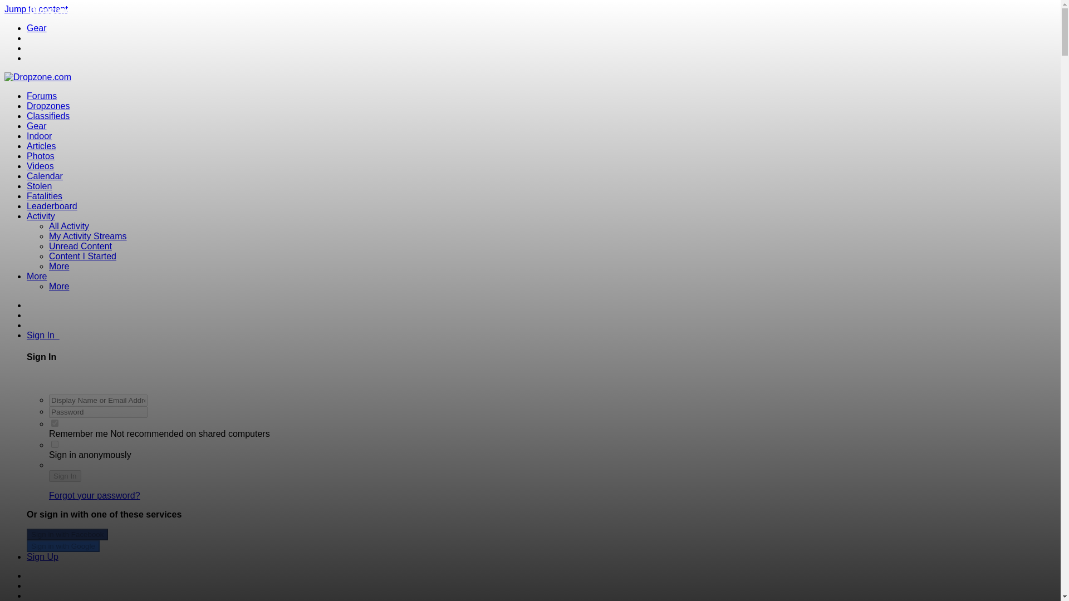 Image resolution: width=1069 pixels, height=601 pixels. I want to click on Videos, so click(40, 166).